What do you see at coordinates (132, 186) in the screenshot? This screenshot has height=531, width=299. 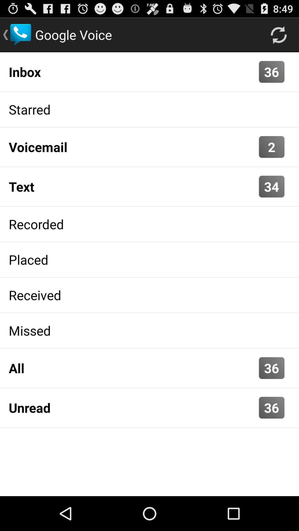 I see `swipe until text icon` at bounding box center [132, 186].